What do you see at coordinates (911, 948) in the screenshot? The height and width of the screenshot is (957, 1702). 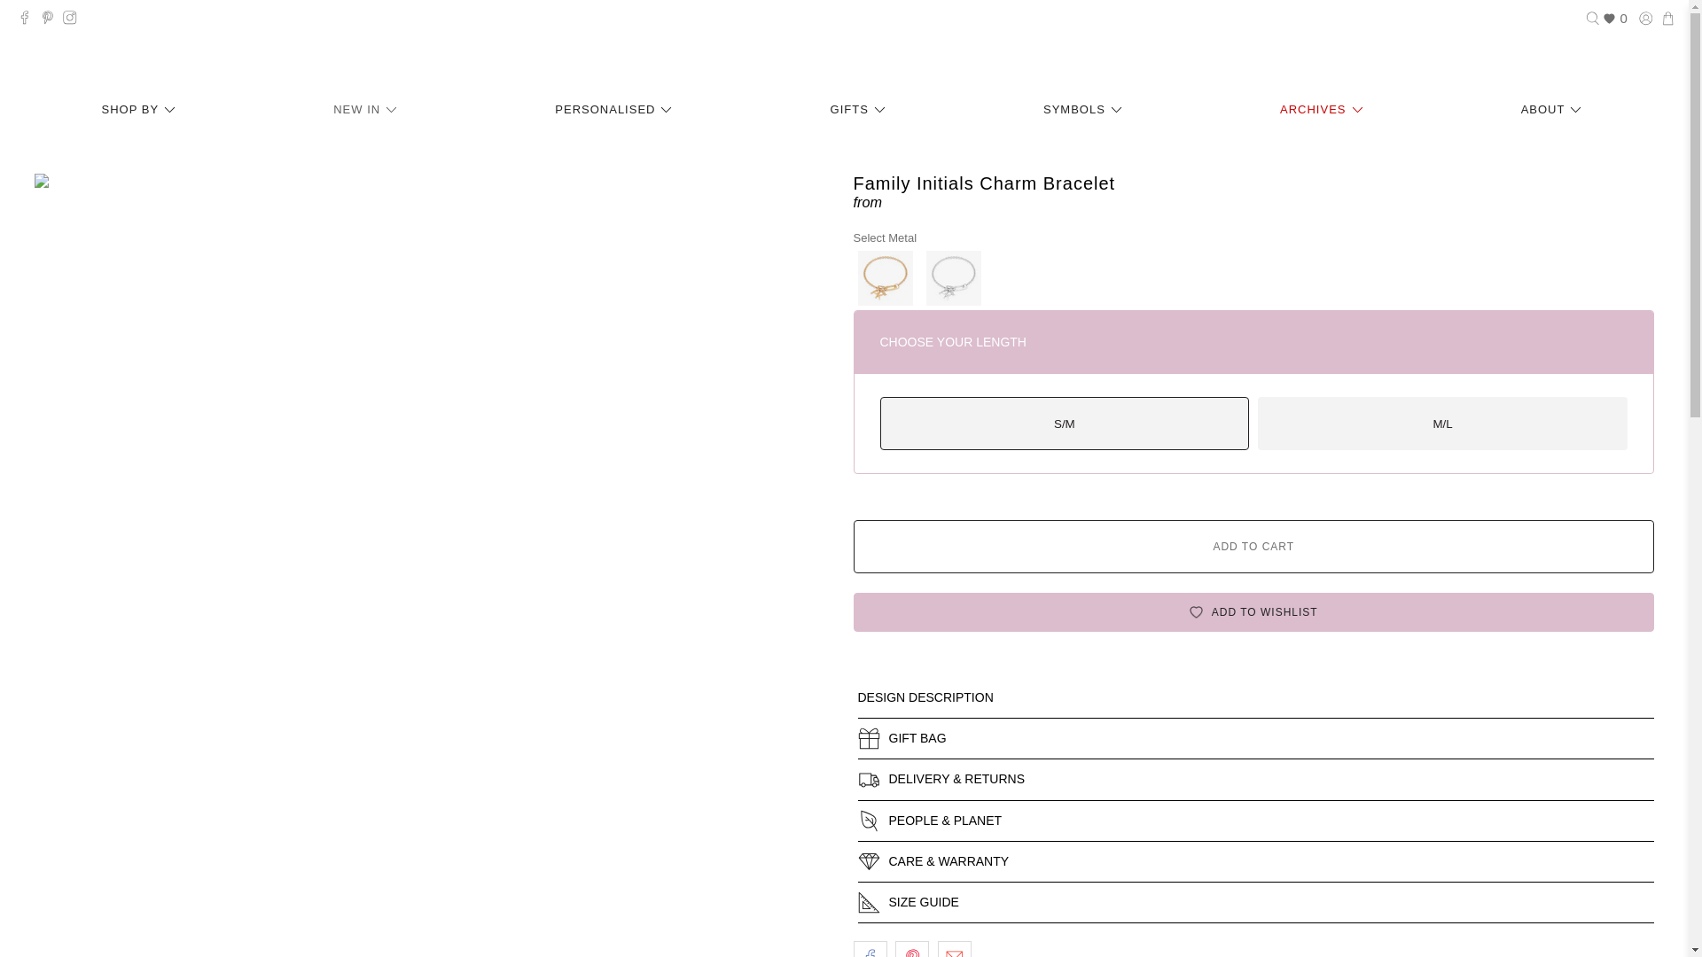 I see `Share this on Pinterest` at bounding box center [911, 948].